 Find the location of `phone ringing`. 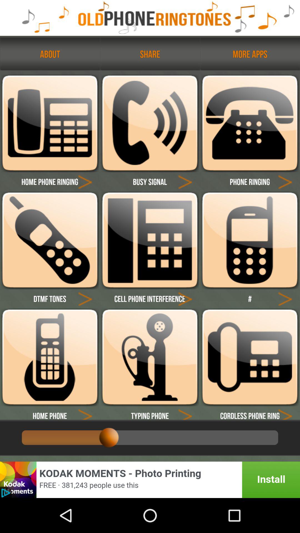

phone ringing is located at coordinates (250, 240).